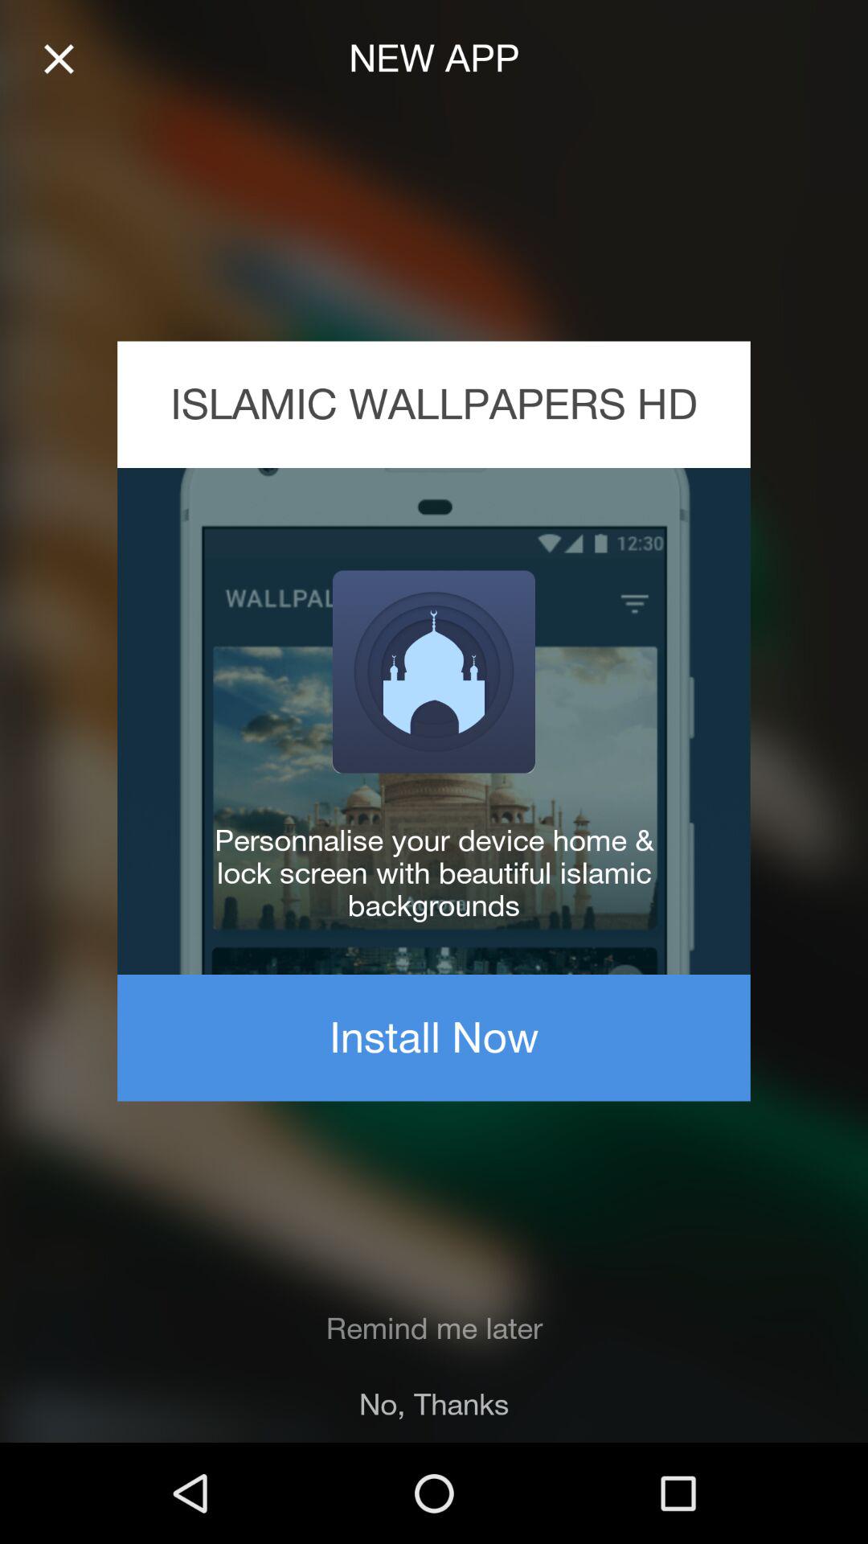 The width and height of the screenshot is (868, 1544). I want to click on scroll until the remind me later item, so click(434, 1328).